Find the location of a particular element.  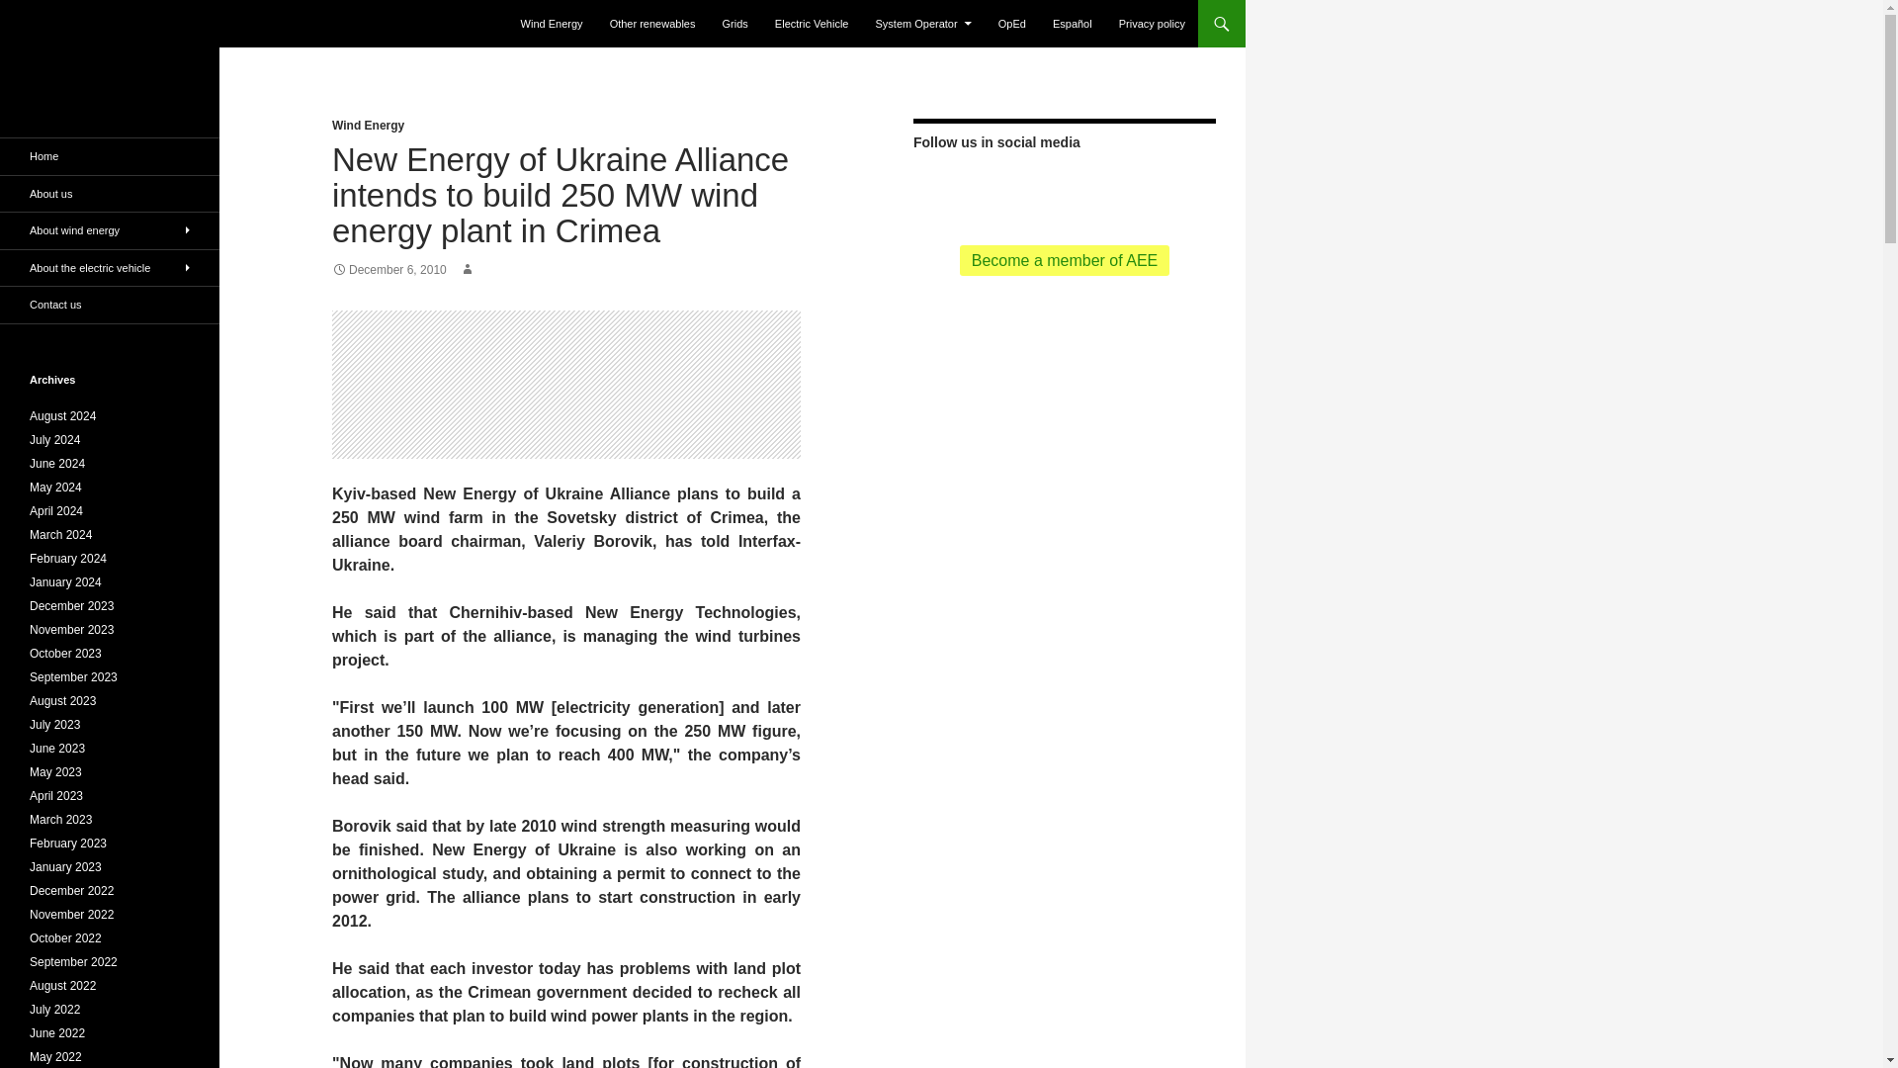

twitter is located at coordinates (969, 188).